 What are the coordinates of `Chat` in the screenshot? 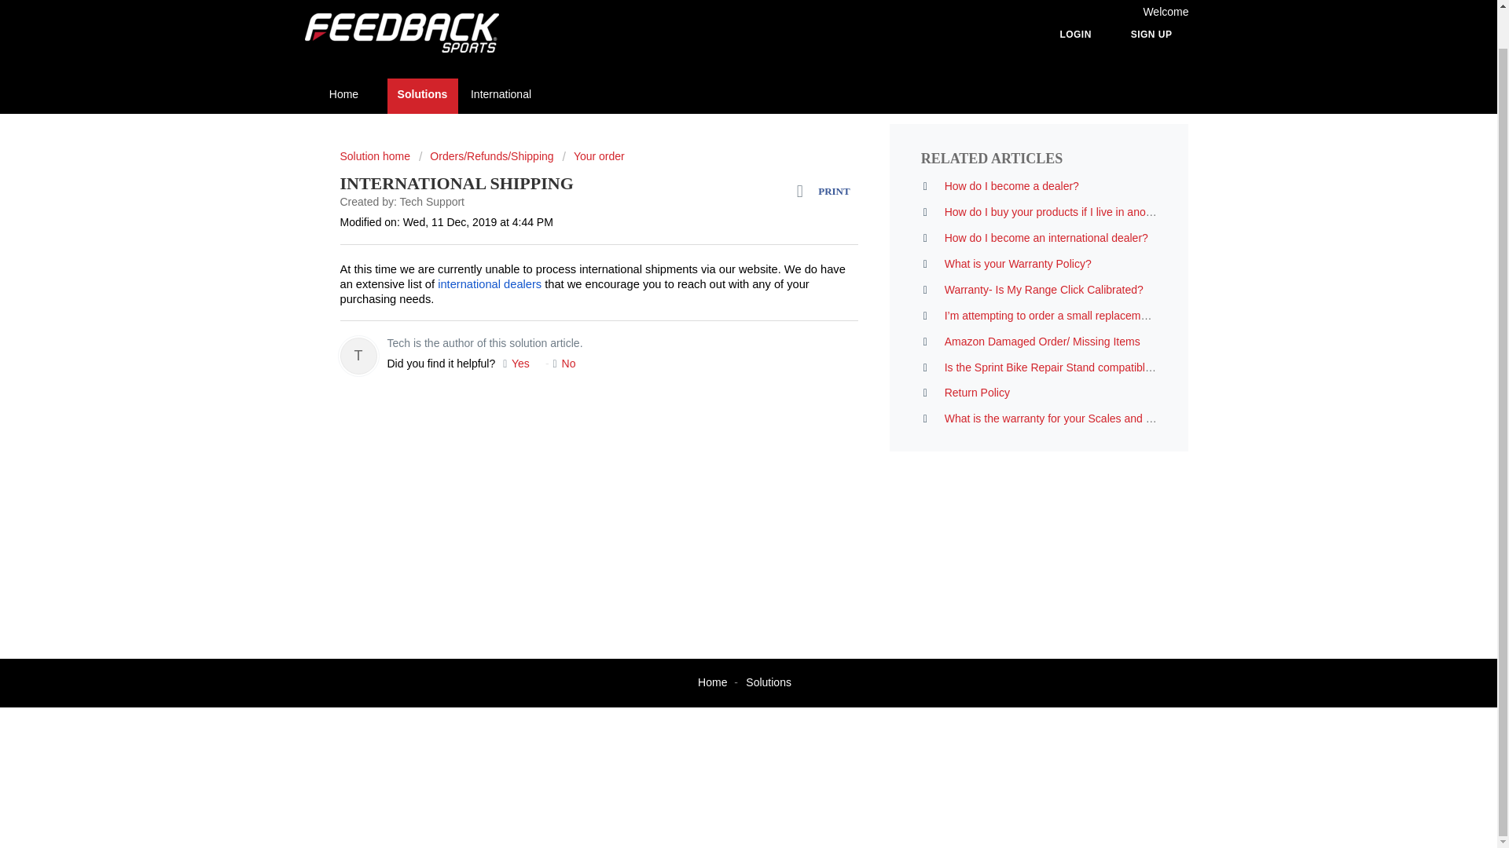 It's located at (118, 784).